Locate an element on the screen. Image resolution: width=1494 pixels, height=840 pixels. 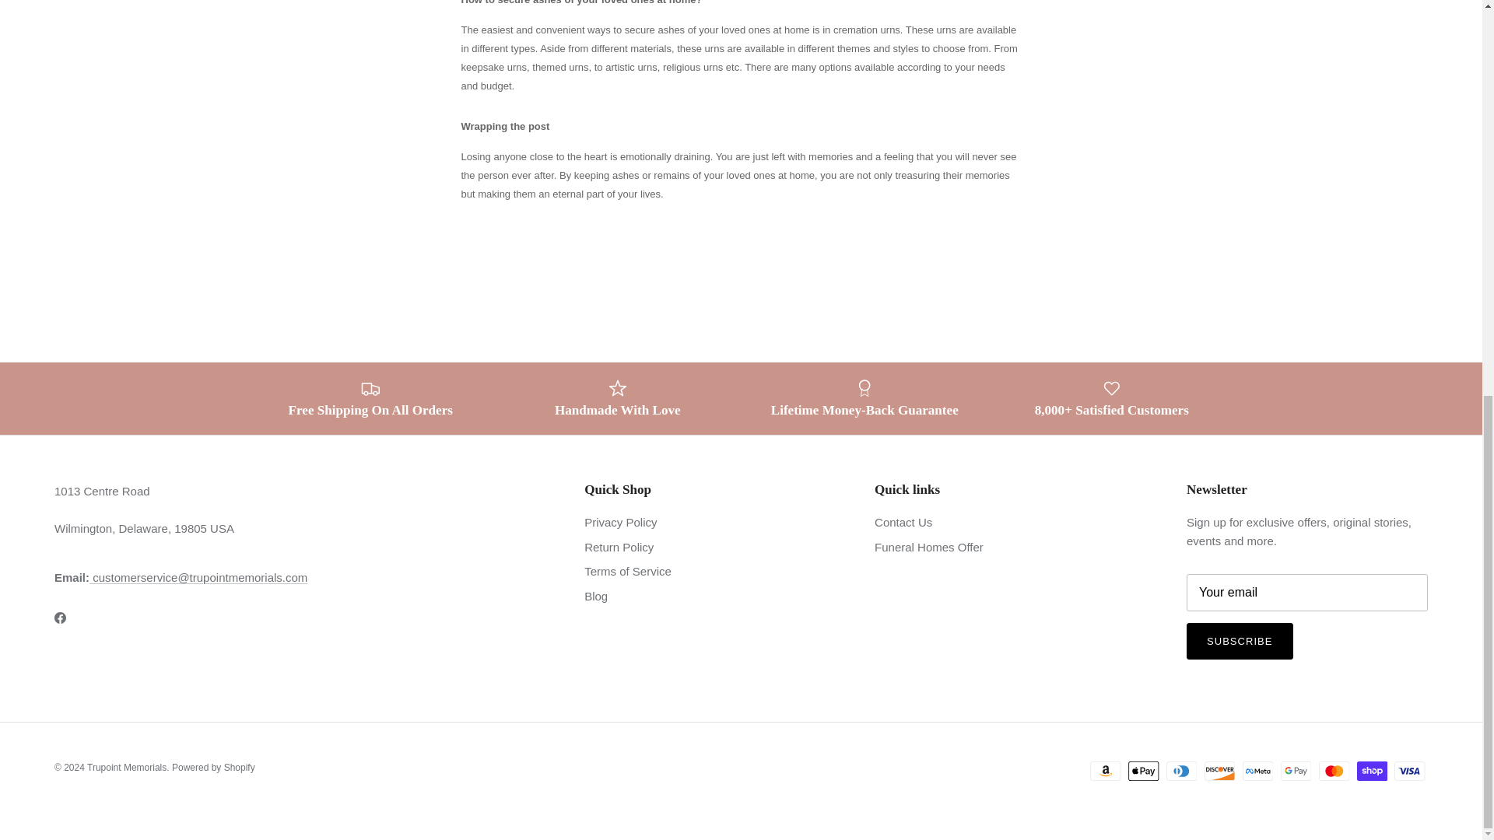
Discover is located at coordinates (1219, 771).